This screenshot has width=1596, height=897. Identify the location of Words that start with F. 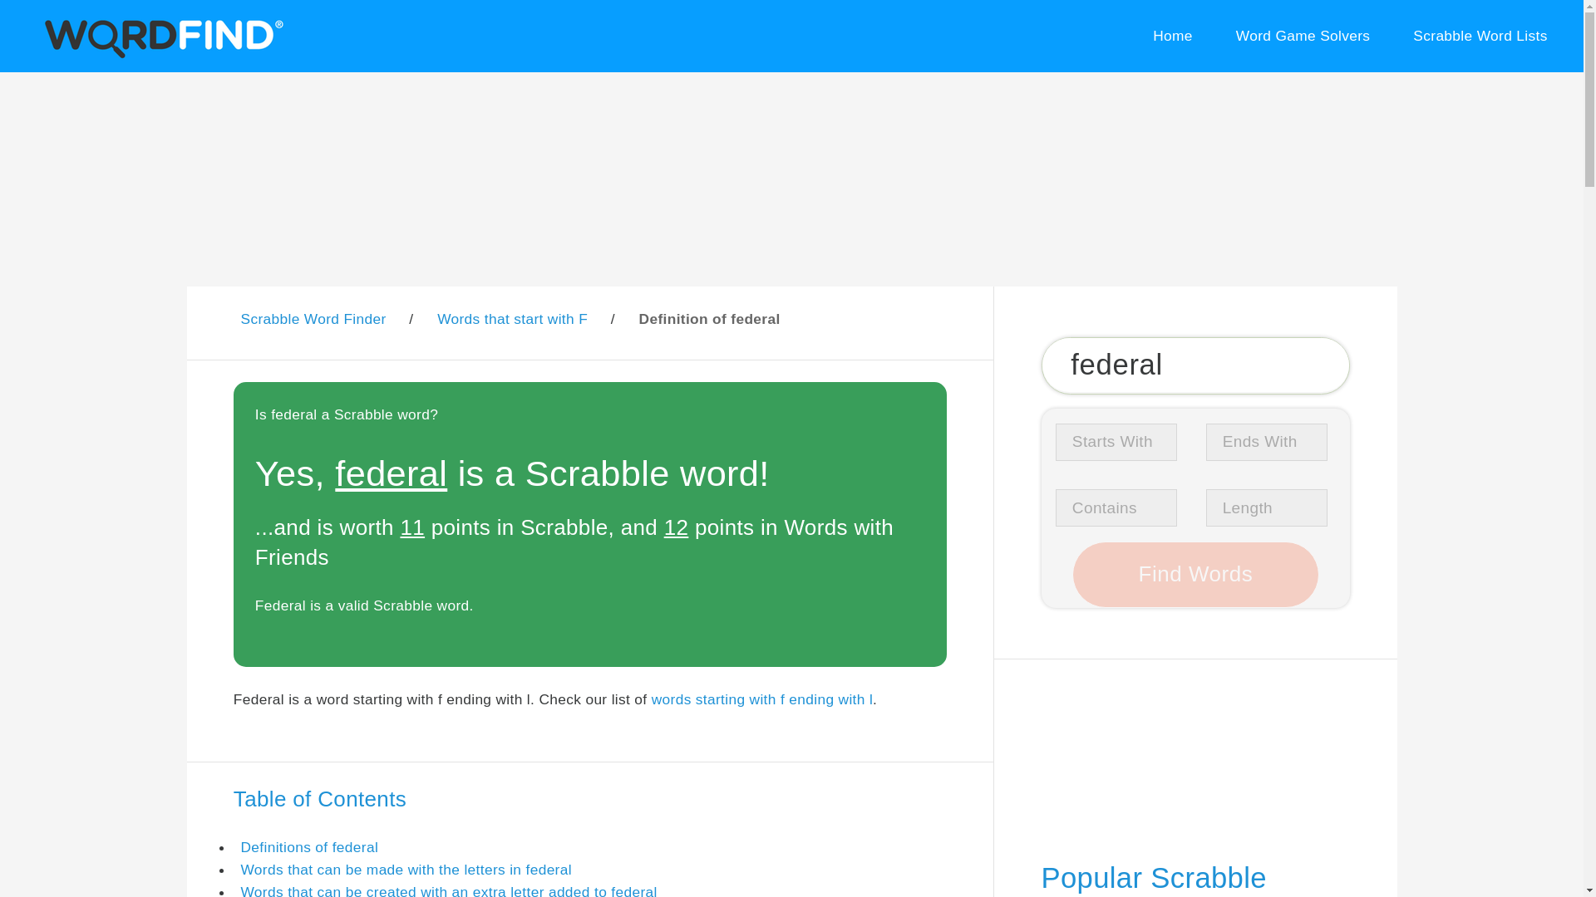
(512, 319).